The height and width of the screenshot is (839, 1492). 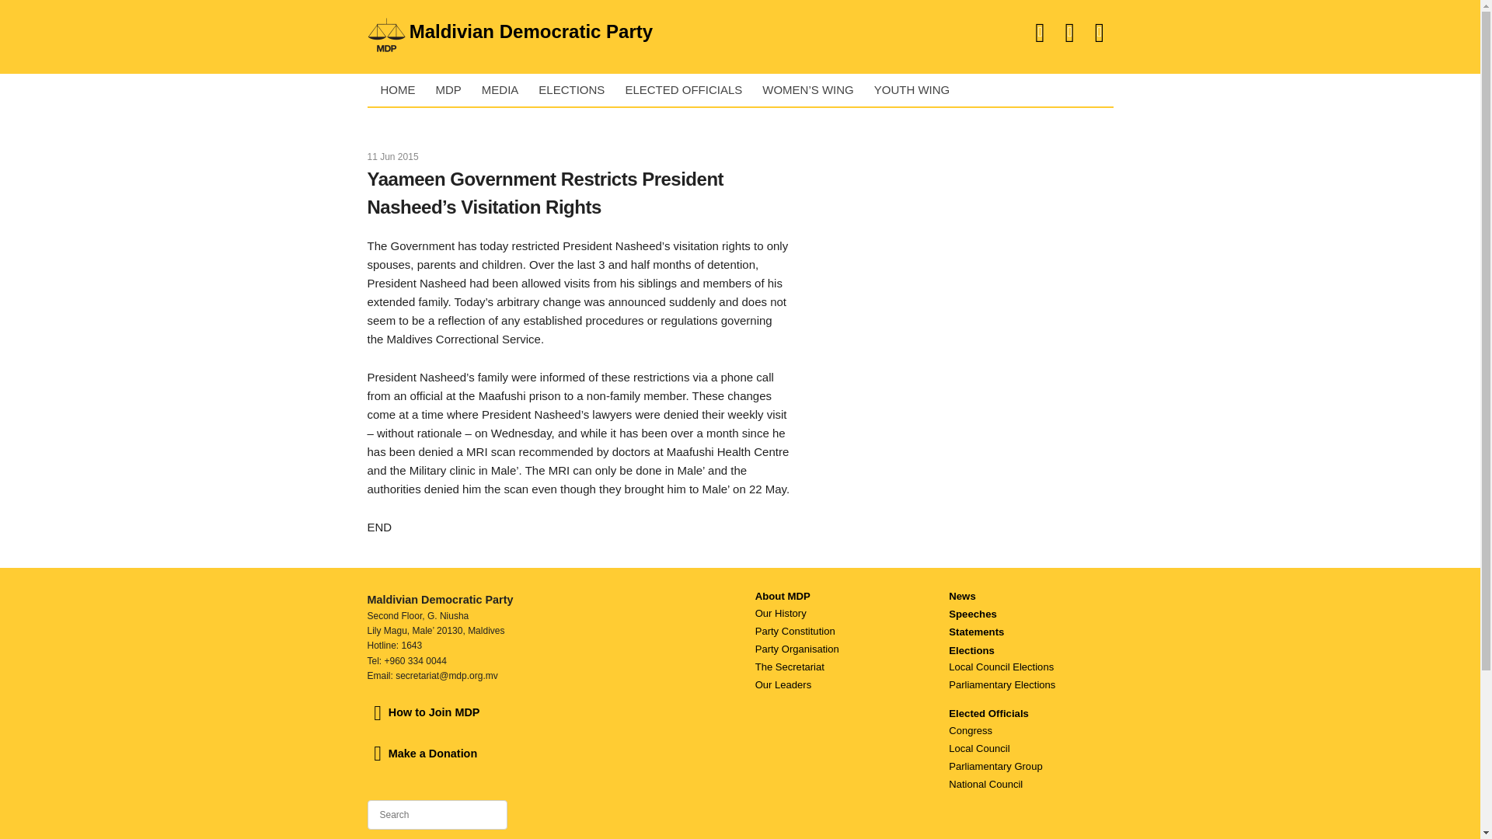 What do you see at coordinates (568, 90) in the screenshot?
I see `ELECTIONS` at bounding box center [568, 90].